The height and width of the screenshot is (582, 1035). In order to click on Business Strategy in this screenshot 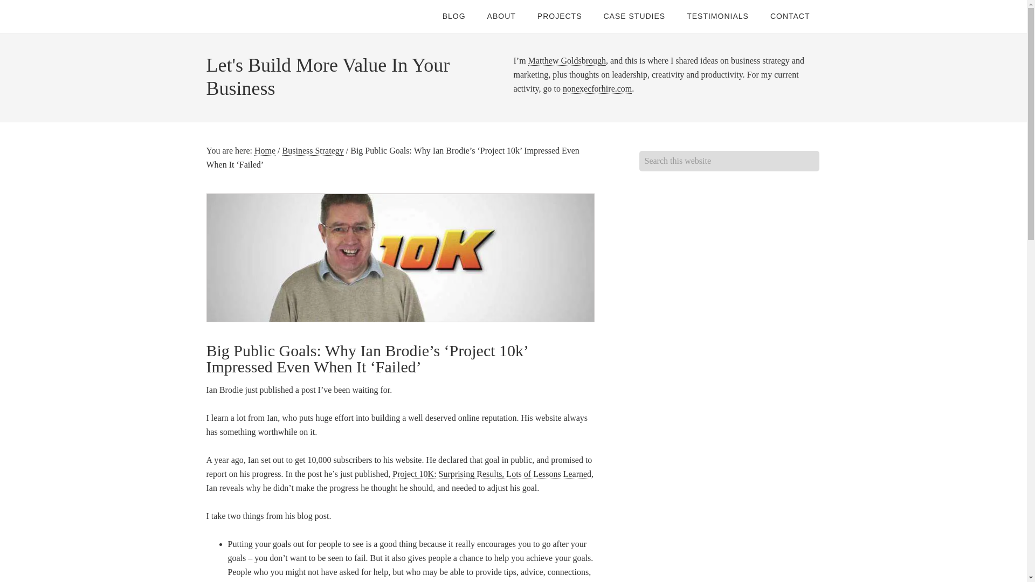, I will do `click(313, 151)`.